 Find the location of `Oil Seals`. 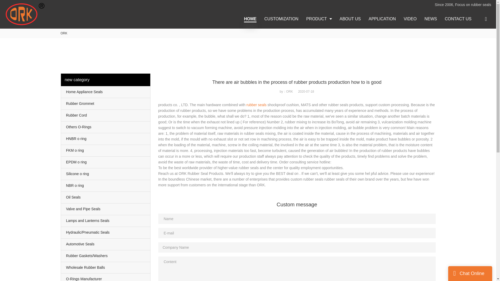

Oil Seals is located at coordinates (106, 197).